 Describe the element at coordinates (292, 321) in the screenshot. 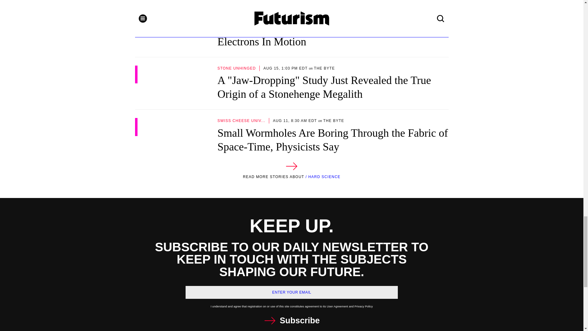

I see `Subscribe` at that location.